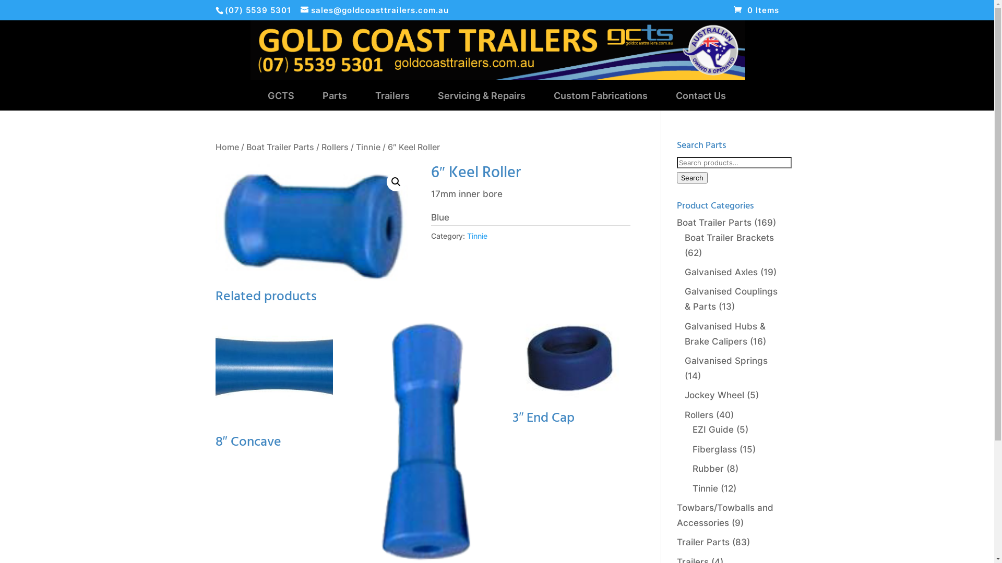 The height and width of the screenshot is (563, 1002). Describe the element at coordinates (481, 101) in the screenshot. I see `Servicing & Repairs` at that location.